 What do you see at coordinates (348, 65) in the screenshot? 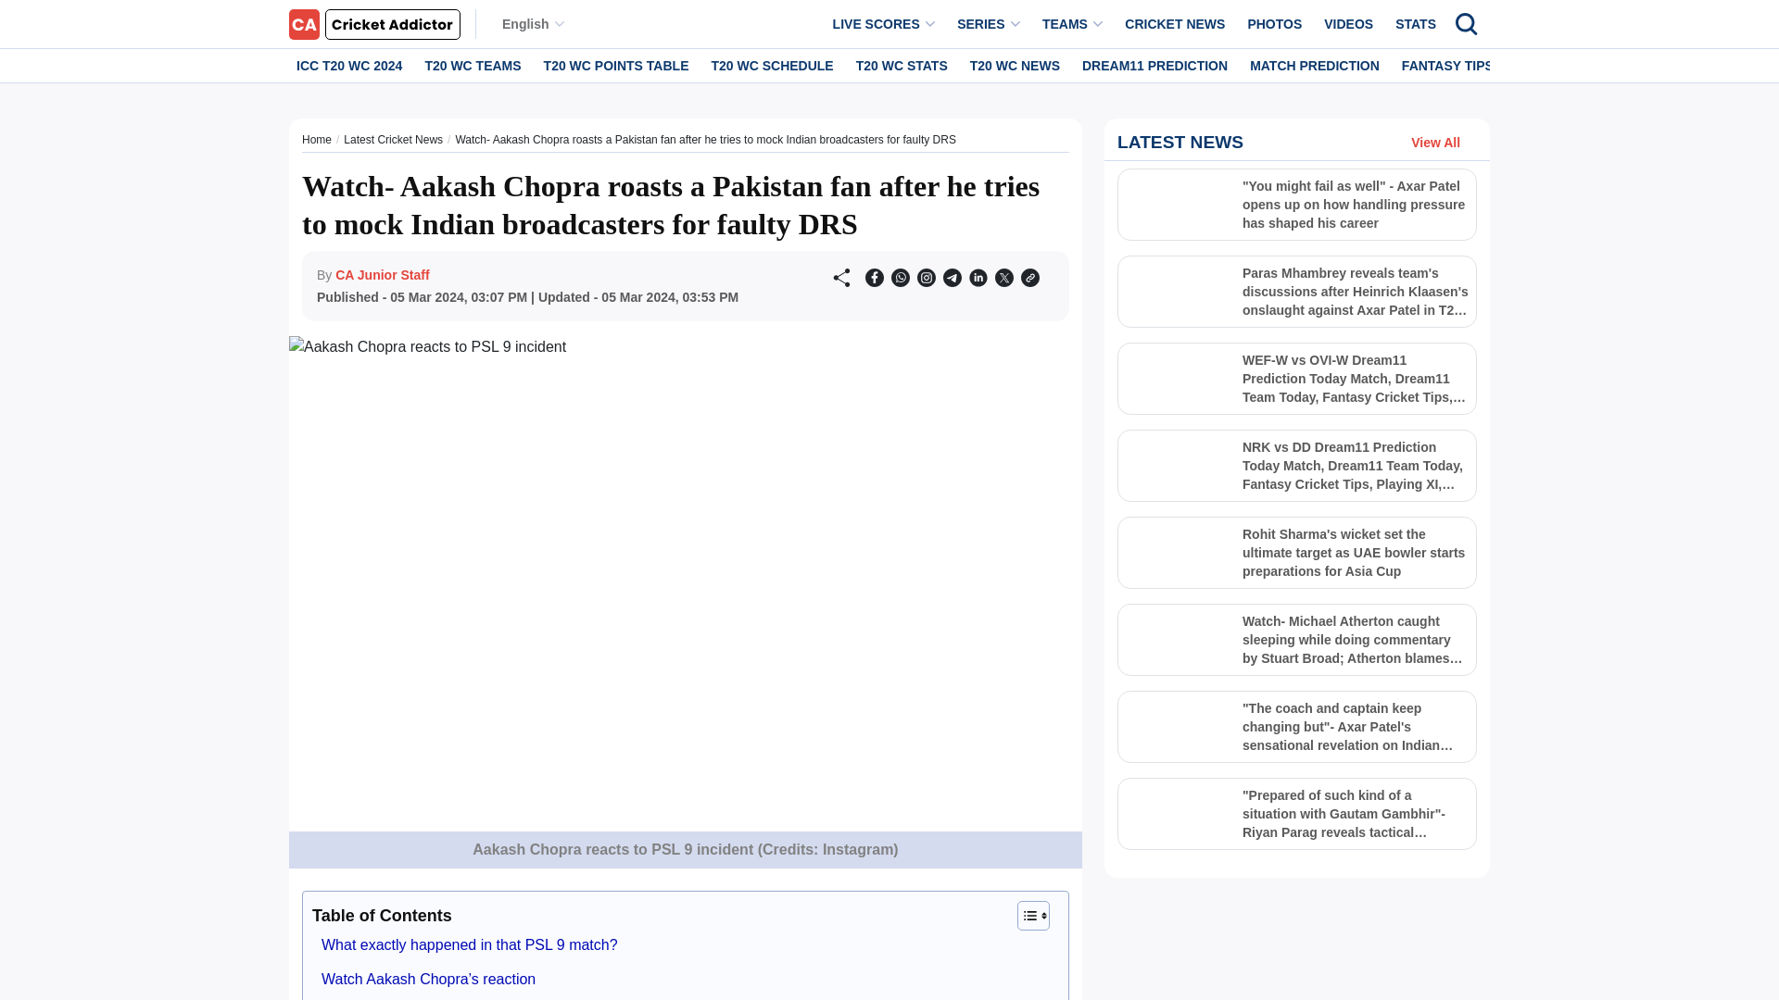
I see `ICC T20 WC 2024` at bounding box center [348, 65].